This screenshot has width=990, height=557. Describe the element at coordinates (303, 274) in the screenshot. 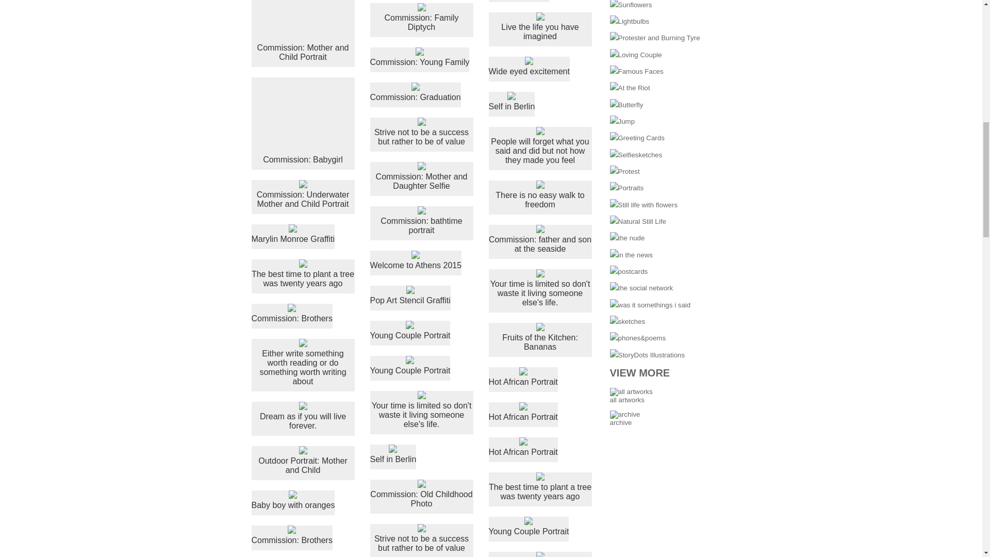

I see `The best time to plant a tree was twenty years ago` at that location.